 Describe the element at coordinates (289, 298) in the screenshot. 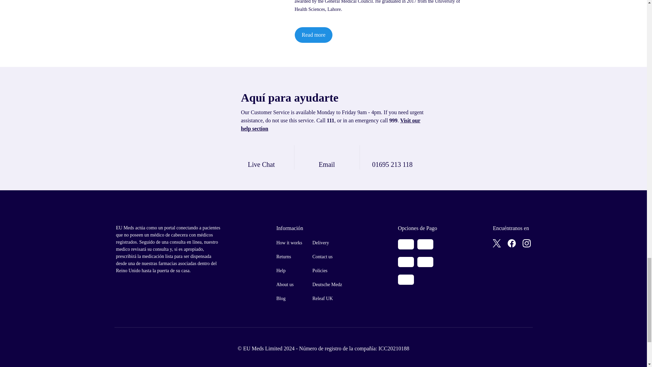

I see `Blog` at that location.